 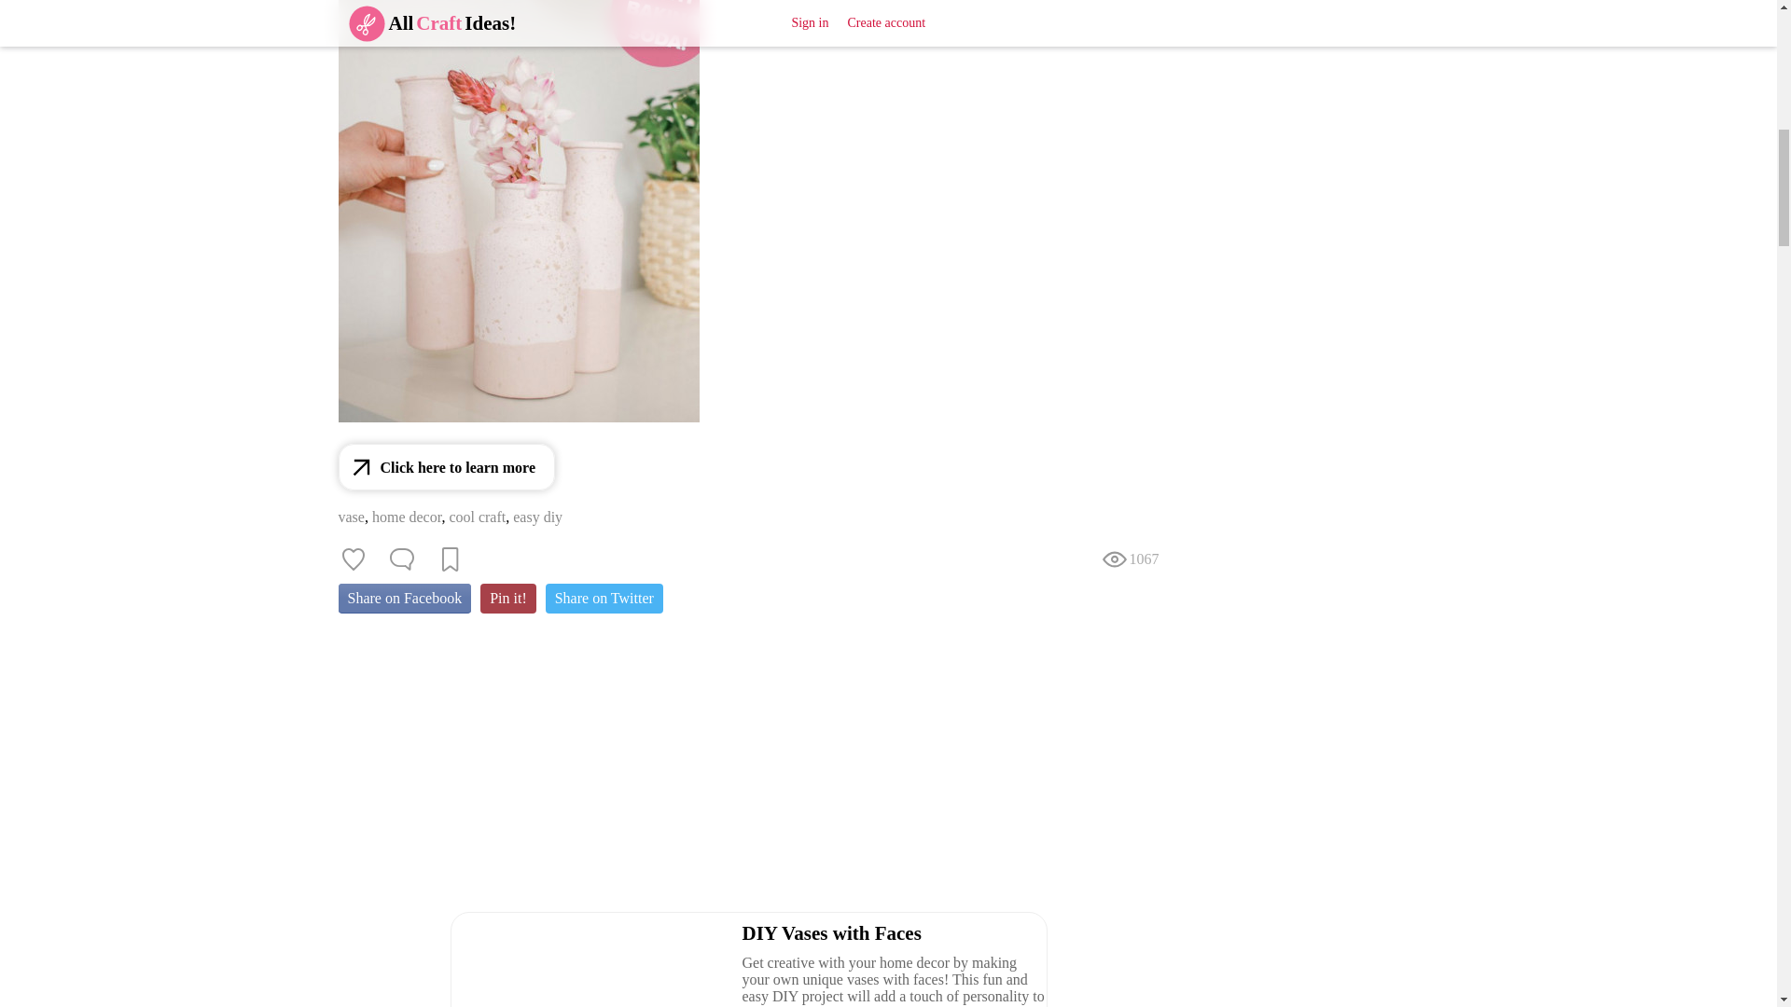 I want to click on Share on Facebook, so click(x=404, y=599).